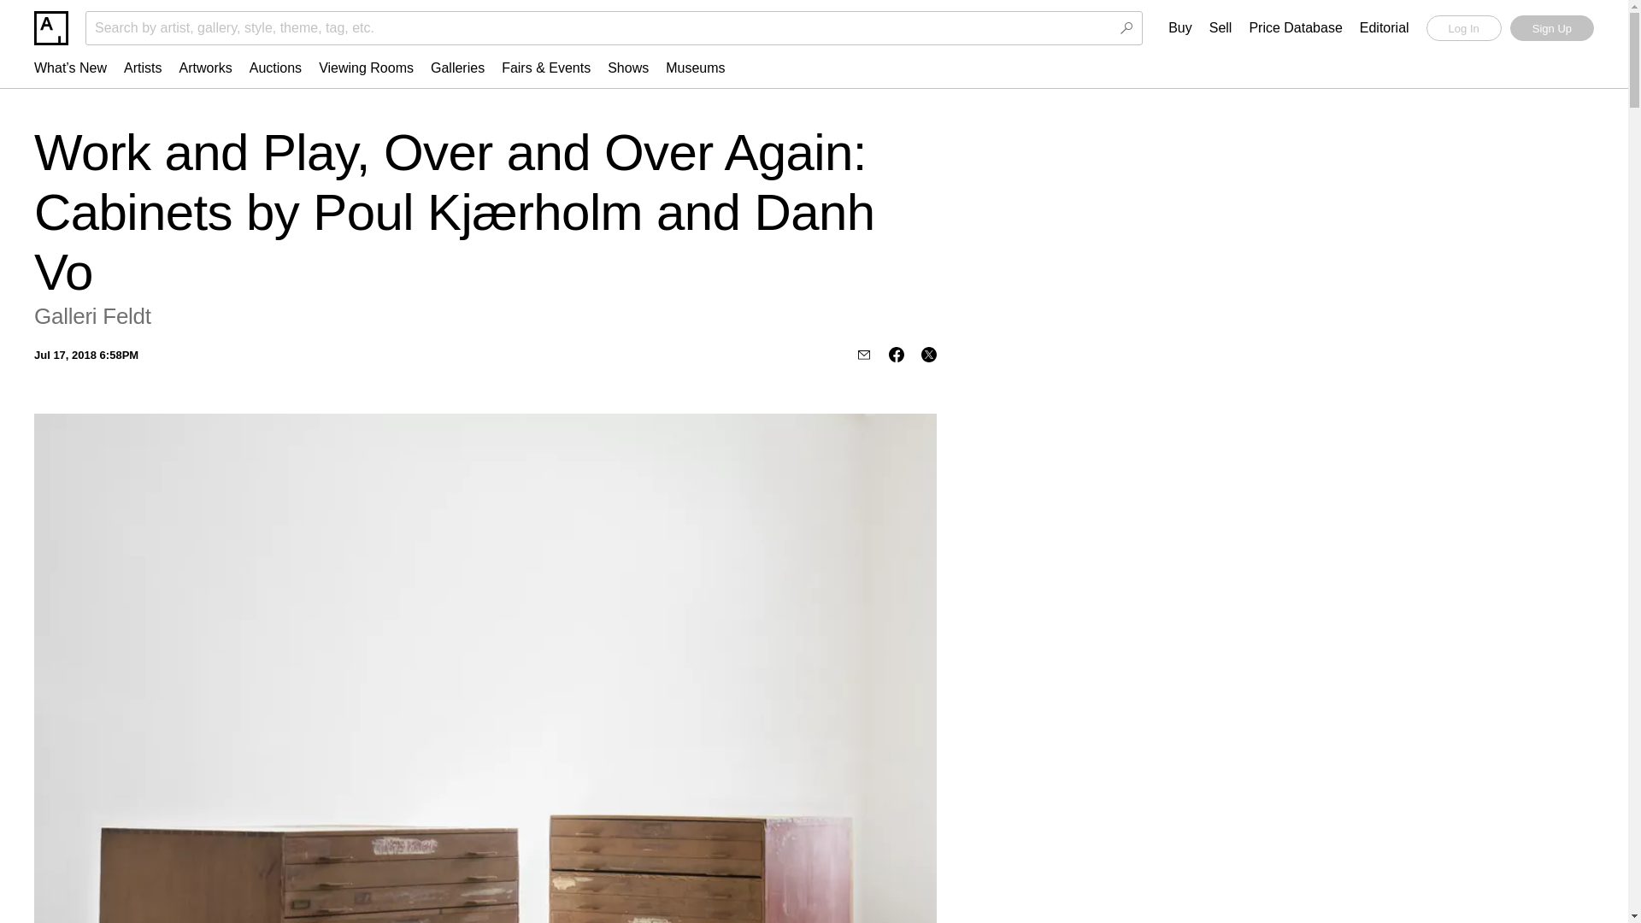  I want to click on Buy, so click(1180, 28).